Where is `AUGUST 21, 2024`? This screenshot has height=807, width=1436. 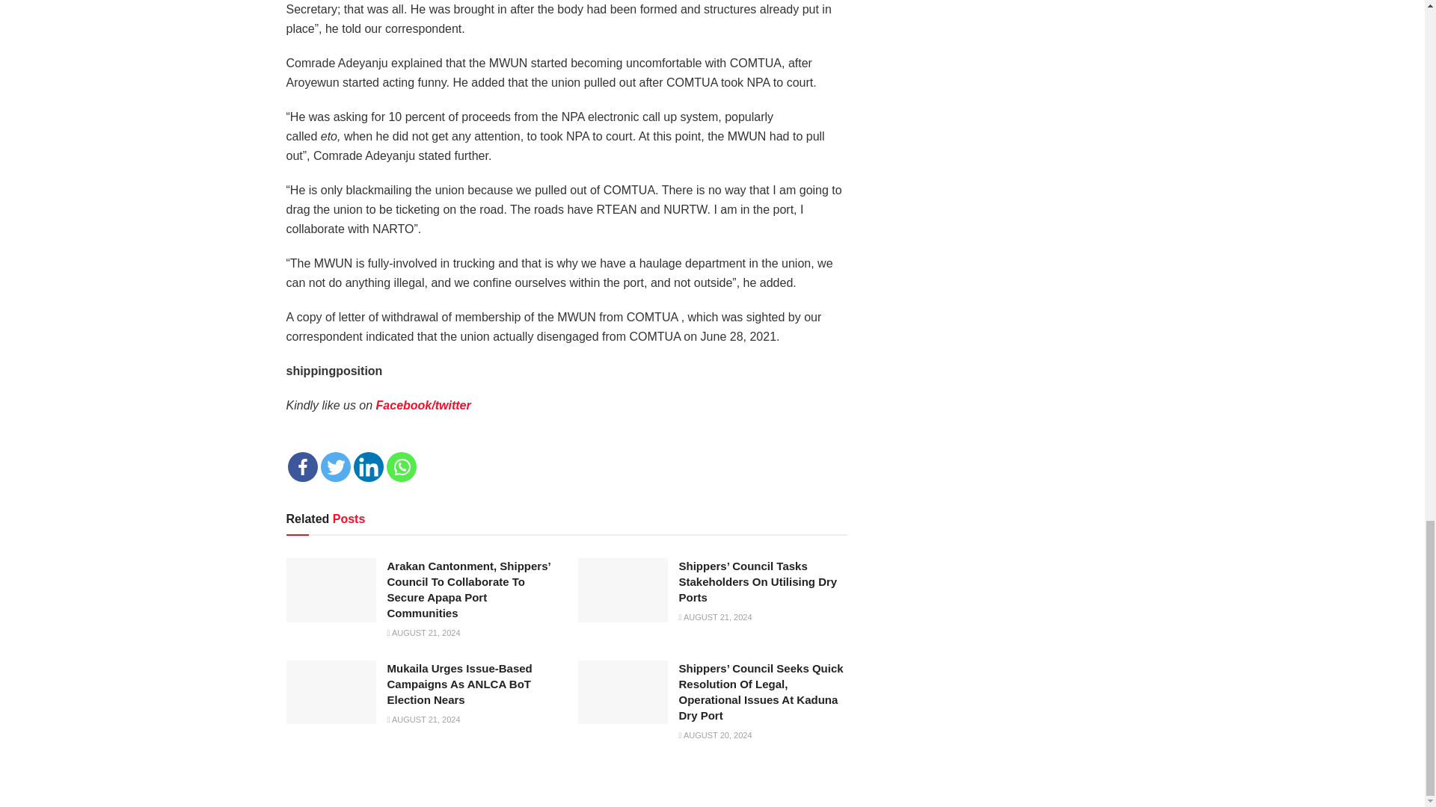
AUGUST 21, 2024 is located at coordinates (716, 616).